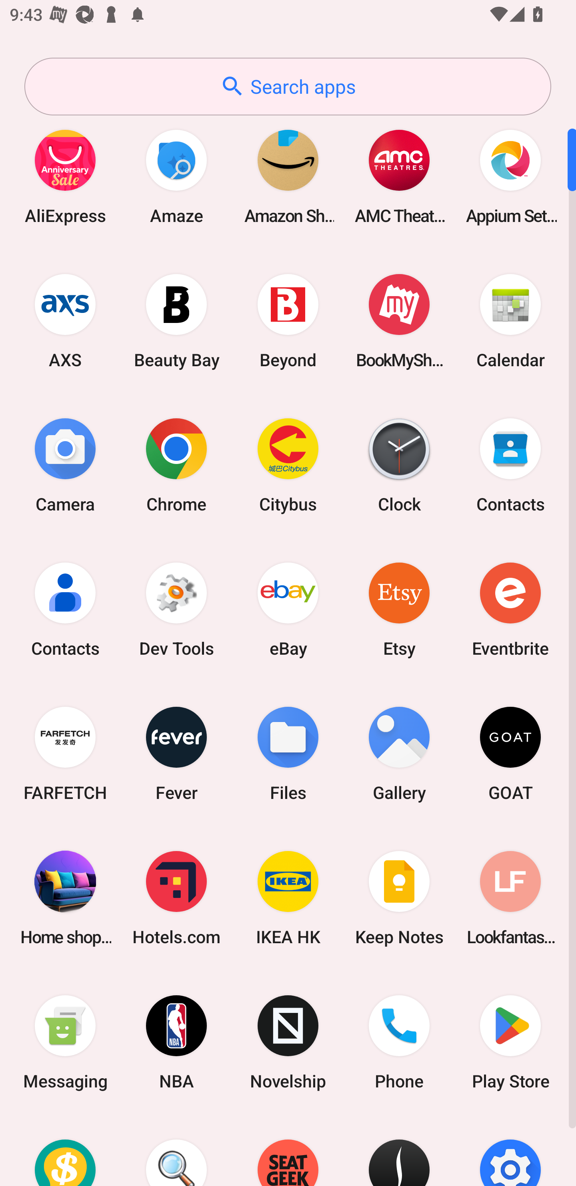 The height and width of the screenshot is (1186, 576). Describe the element at coordinates (65, 609) in the screenshot. I see `Contacts` at that location.